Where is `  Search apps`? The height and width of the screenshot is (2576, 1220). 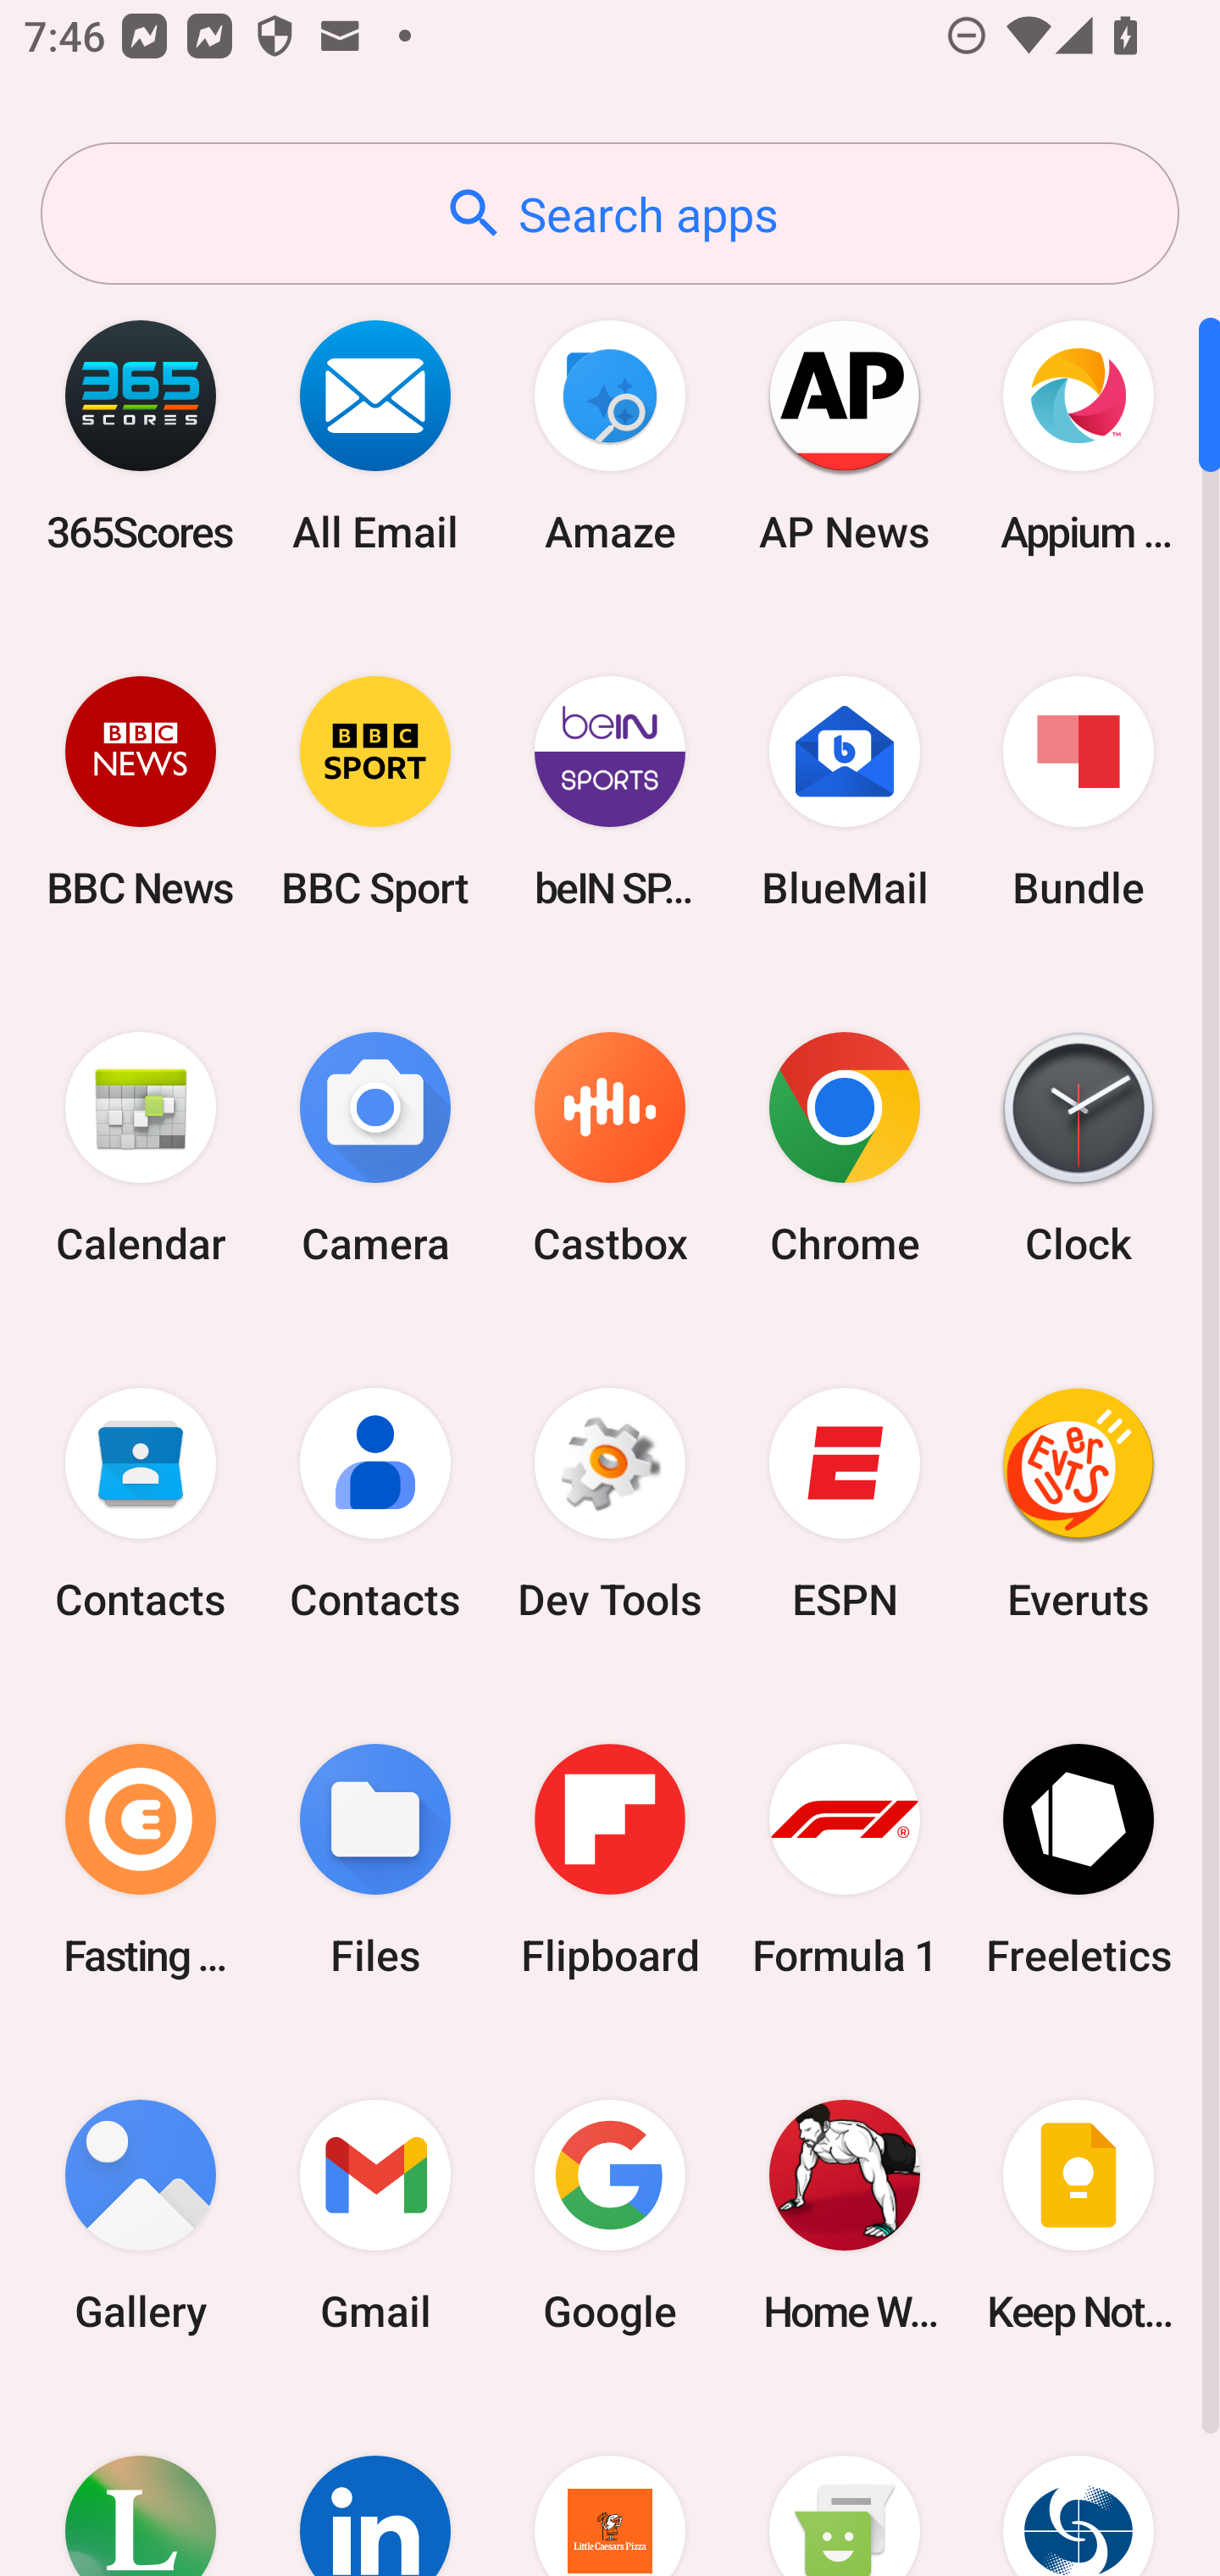
  Search apps is located at coordinates (610, 214).